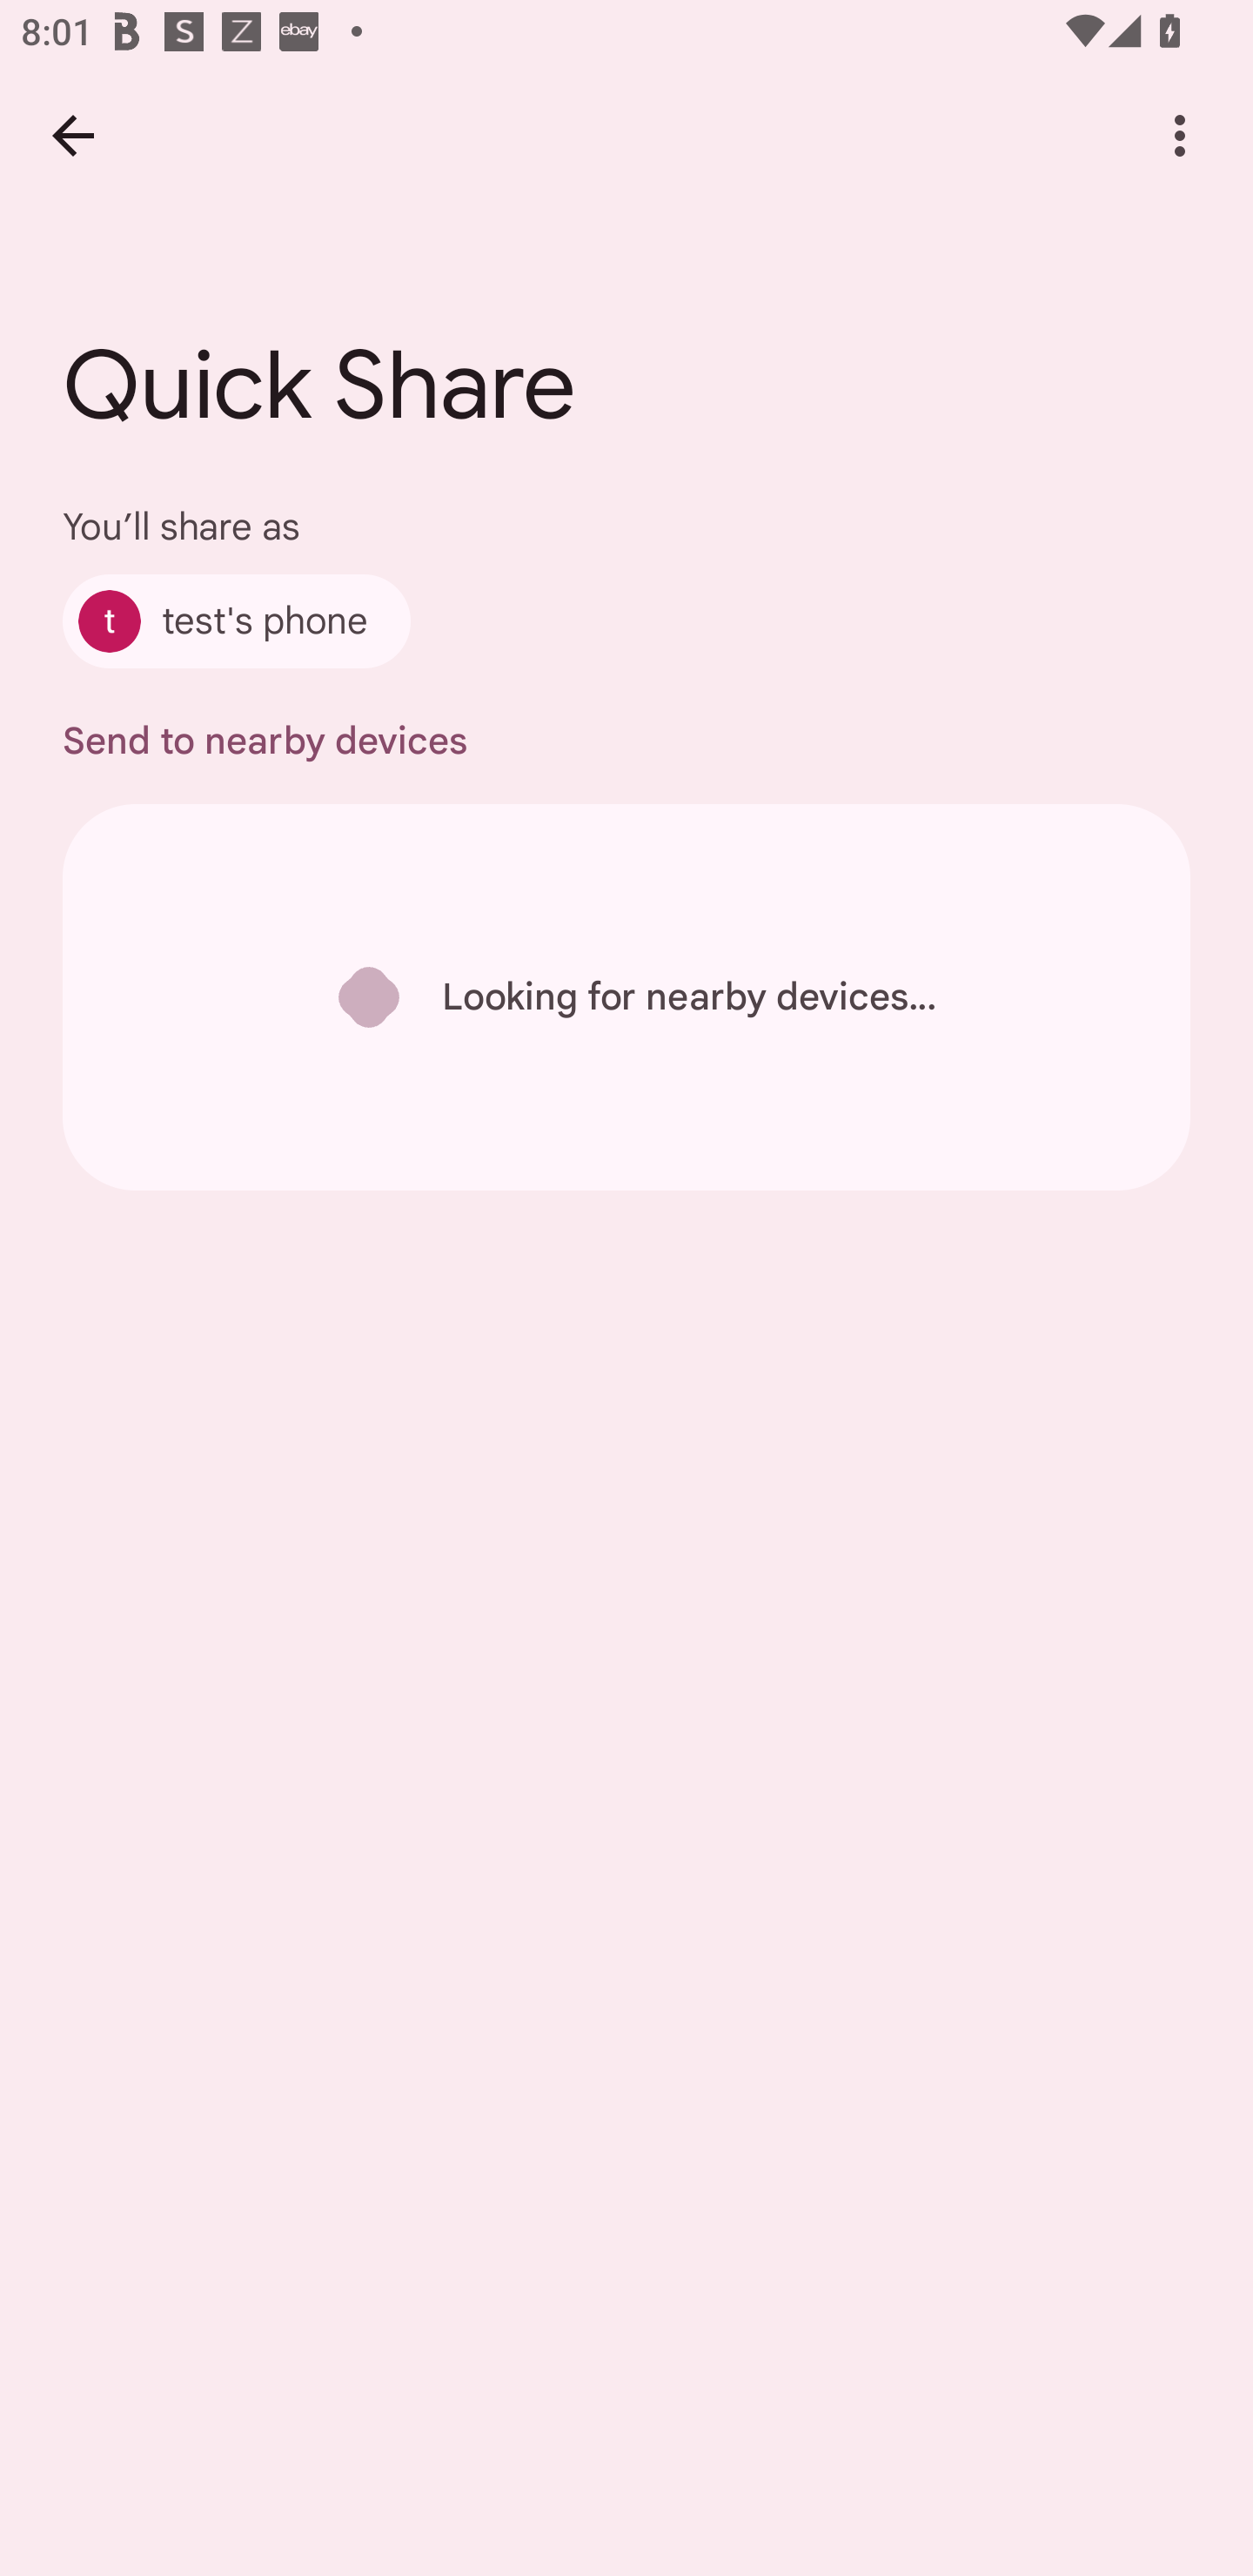 This screenshot has width=1253, height=2576. I want to click on Back, so click(72, 134).